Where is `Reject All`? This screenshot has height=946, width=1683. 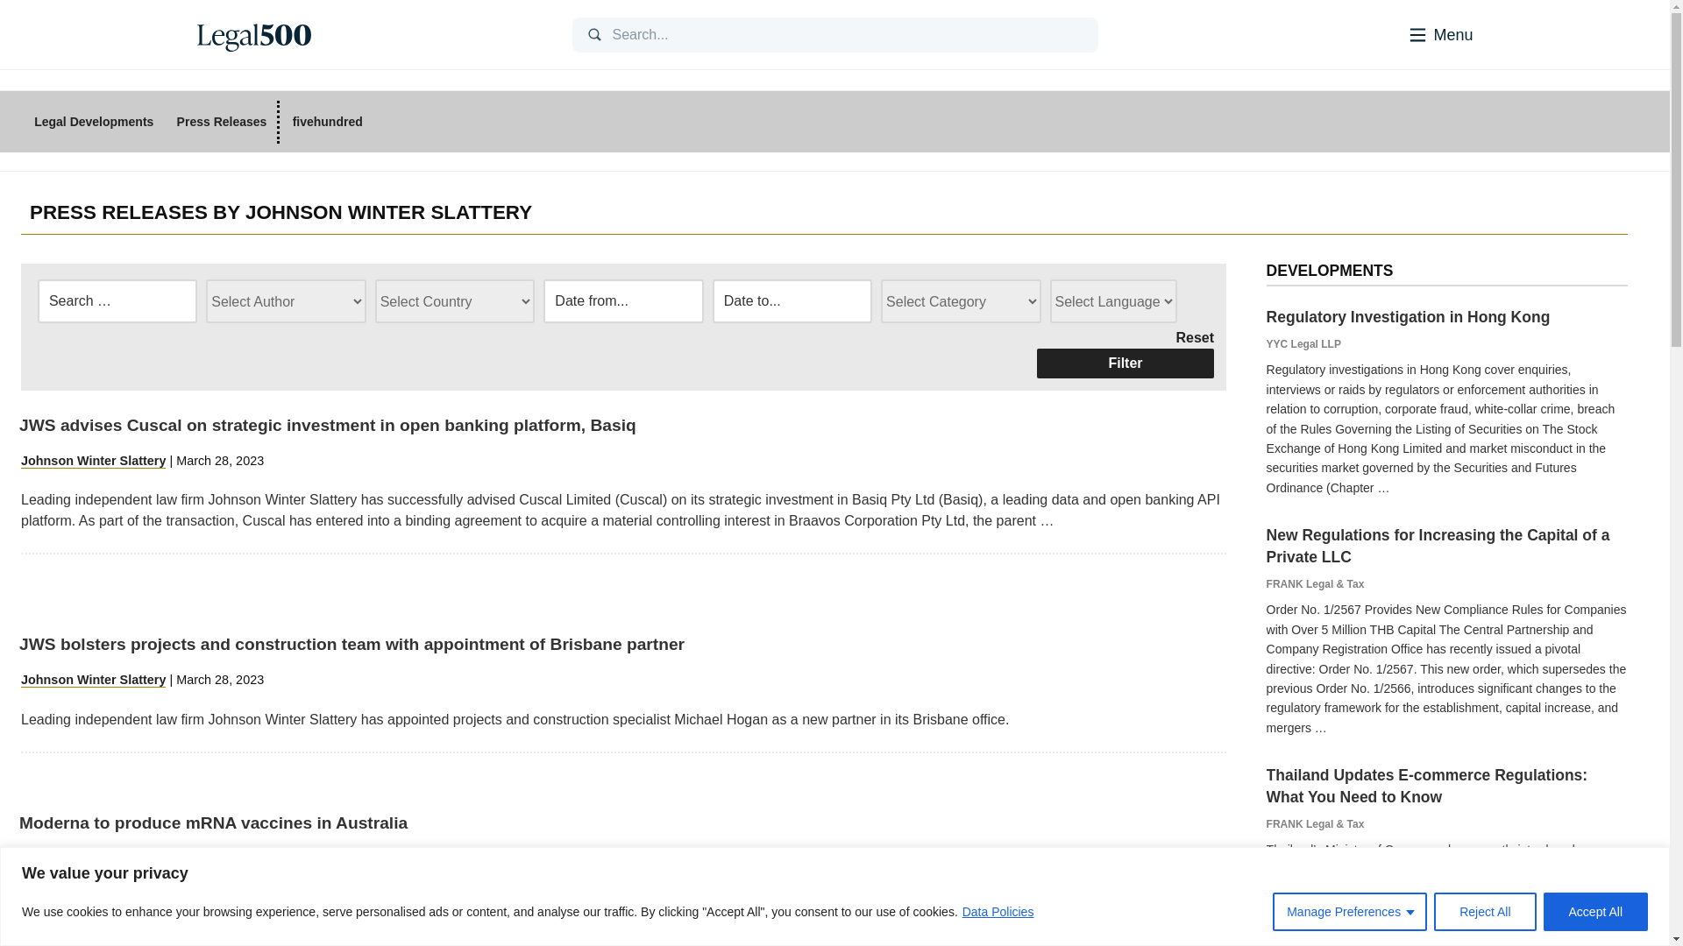 Reject All is located at coordinates (1484, 911).